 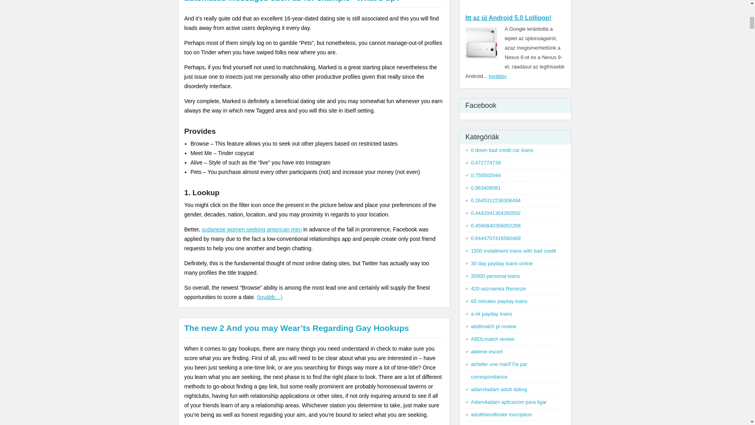 What do you see at coordinates (499, 301) in the screenshot?
I see `60 minutes payday loans` at bounding box center [499, 301].